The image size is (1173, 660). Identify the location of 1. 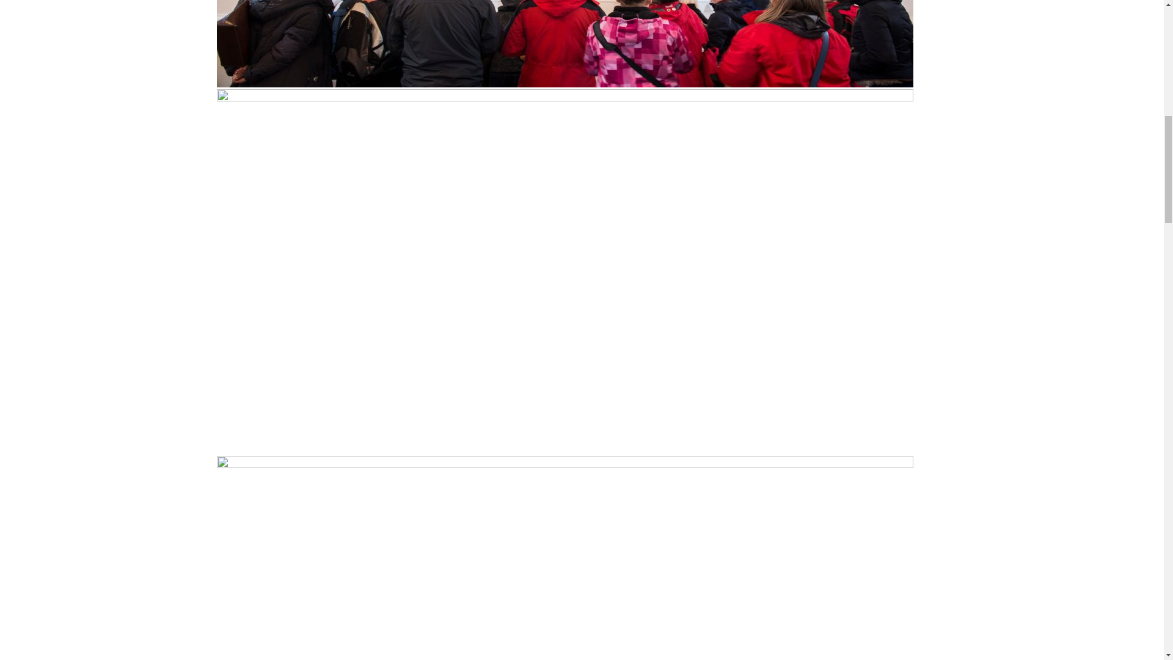
(565, 43).